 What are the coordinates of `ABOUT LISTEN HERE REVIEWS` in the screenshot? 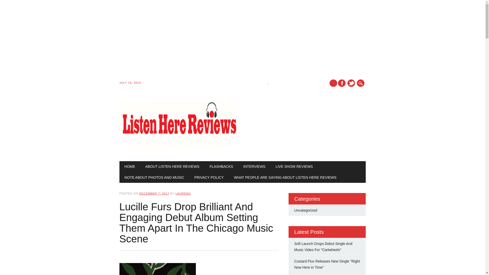 It's located at (172, 167).